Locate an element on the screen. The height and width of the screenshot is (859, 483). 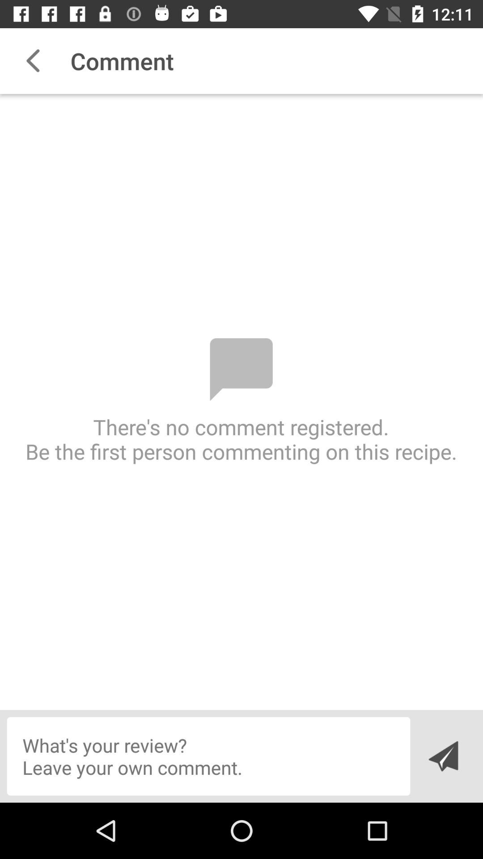
tap the icon to the left of the comment app is located at coordinates (33, 61).